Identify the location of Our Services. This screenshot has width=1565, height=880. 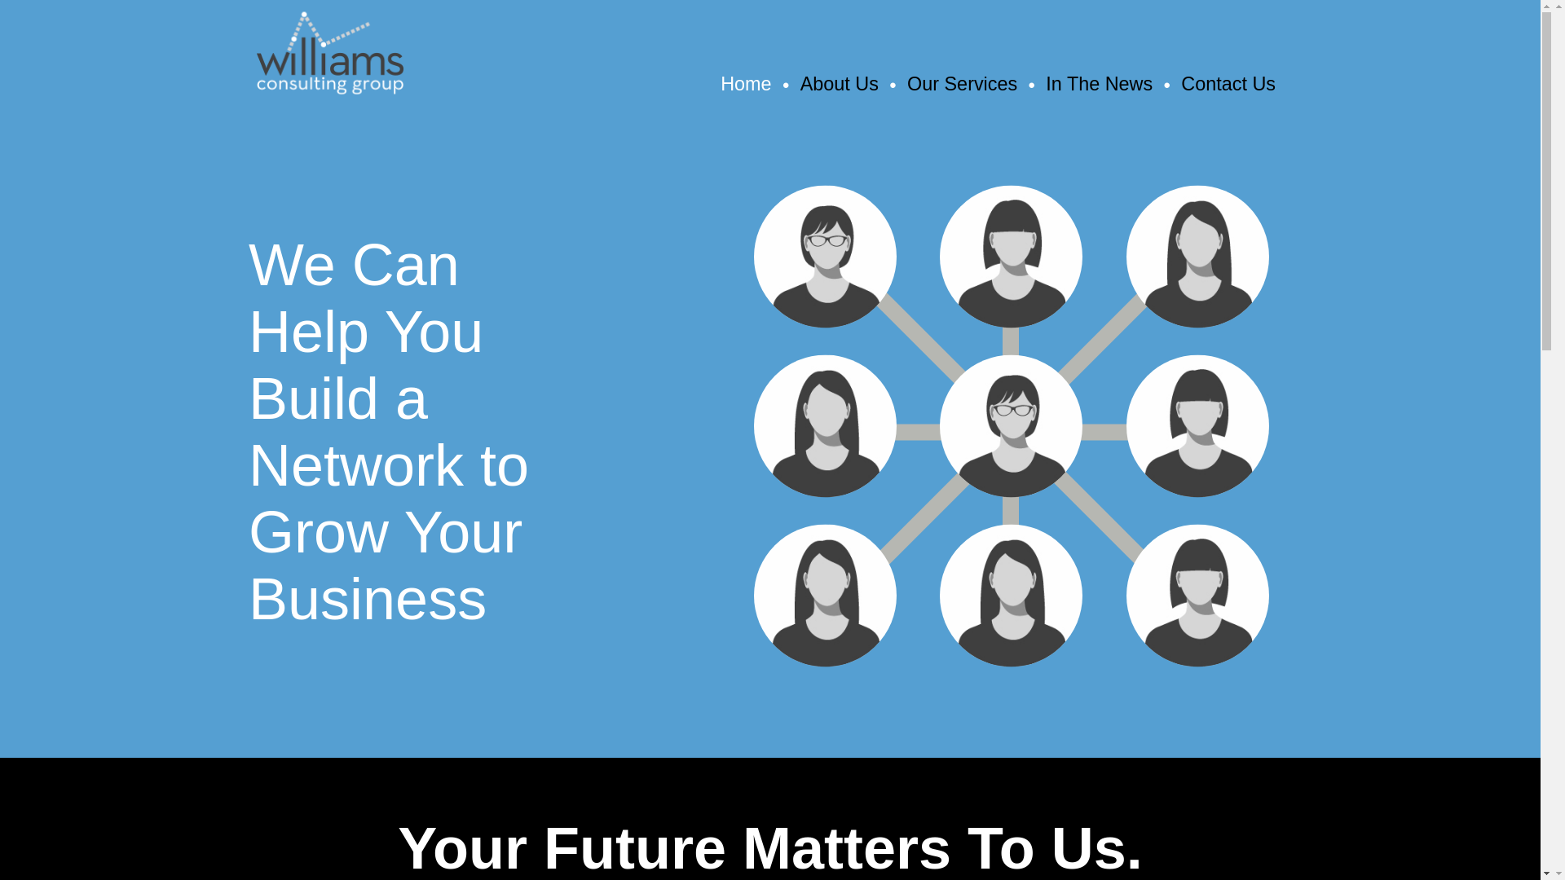
(962, 83).